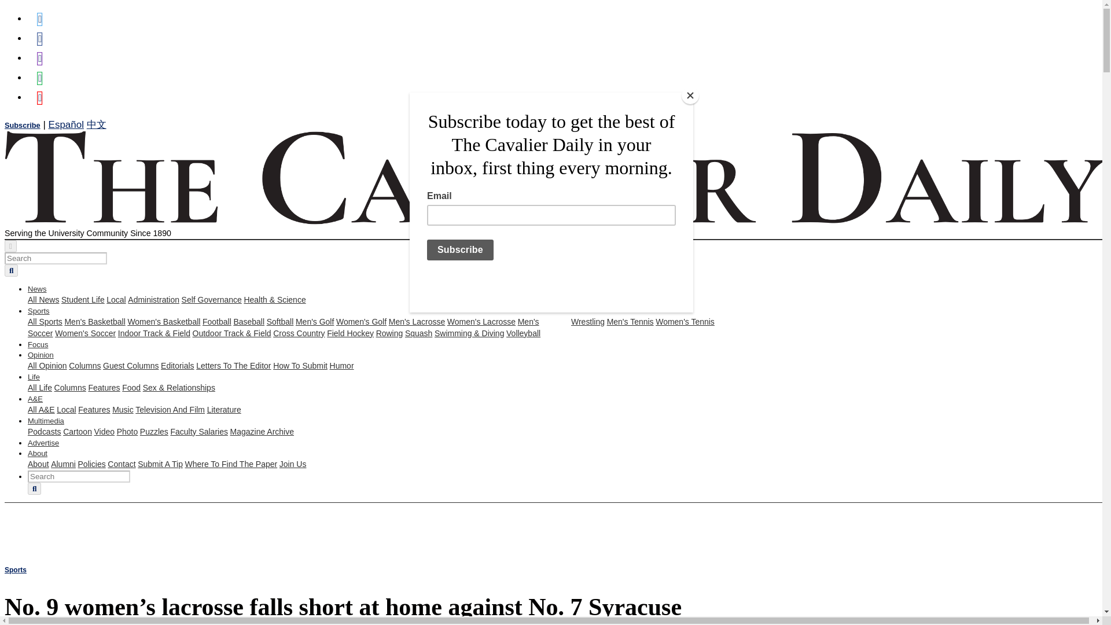 The image size is (1111, 625). I want to click on Men'S Golf, so click(315, 321).